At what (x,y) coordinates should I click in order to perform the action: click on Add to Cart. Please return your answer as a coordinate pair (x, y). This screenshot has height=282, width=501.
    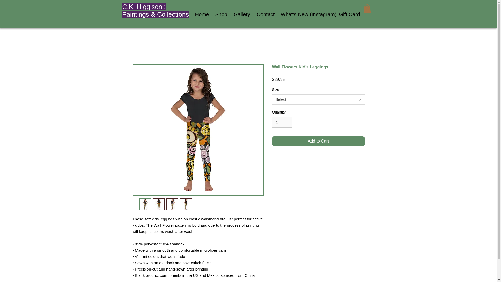
    Looking at the image, I should click on (318, 141).